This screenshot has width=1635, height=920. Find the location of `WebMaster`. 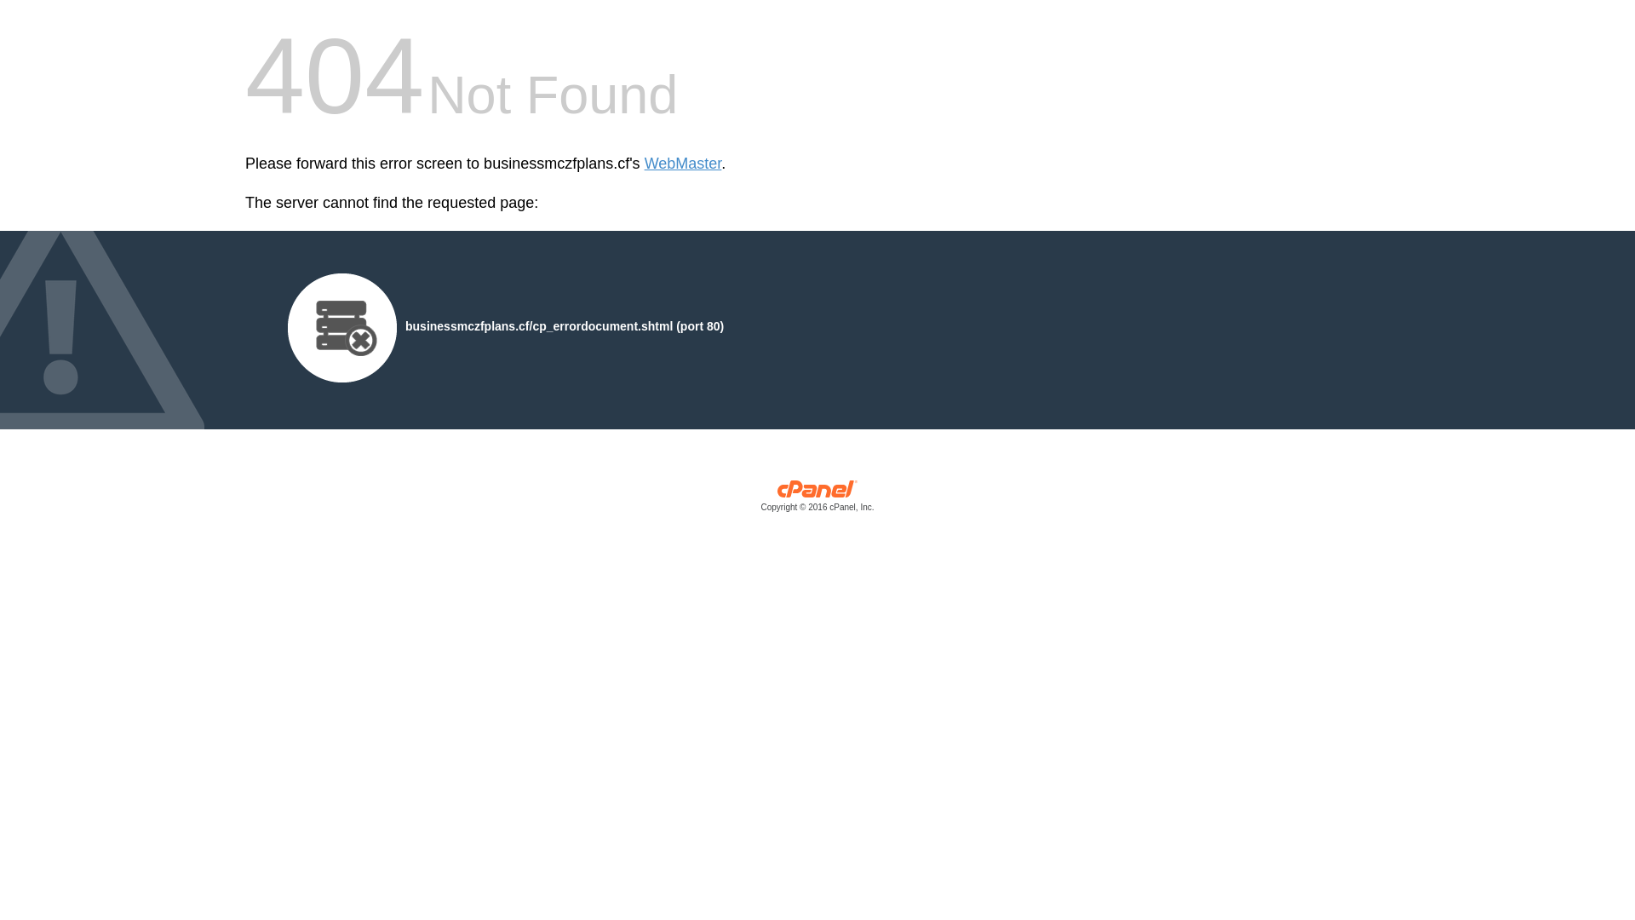

WebMaster is located at coordinates (683, 164).